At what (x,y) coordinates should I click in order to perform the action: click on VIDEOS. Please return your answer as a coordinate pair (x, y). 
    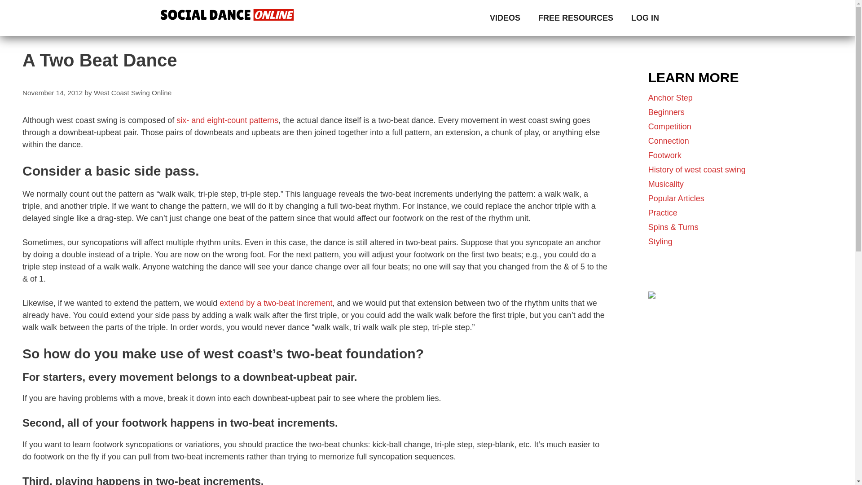
    Looking at the image, I should click on (505, 18).